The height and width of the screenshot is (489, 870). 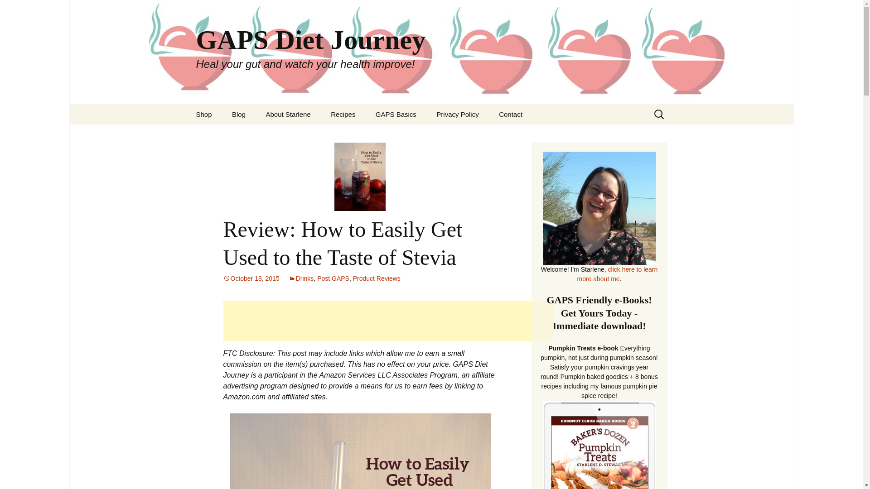 What do you see at coordinates (204, 114) in the screenshot?
I see `Shop for my GAPS-Friendly e-Books` at bounding box center [204, 114].